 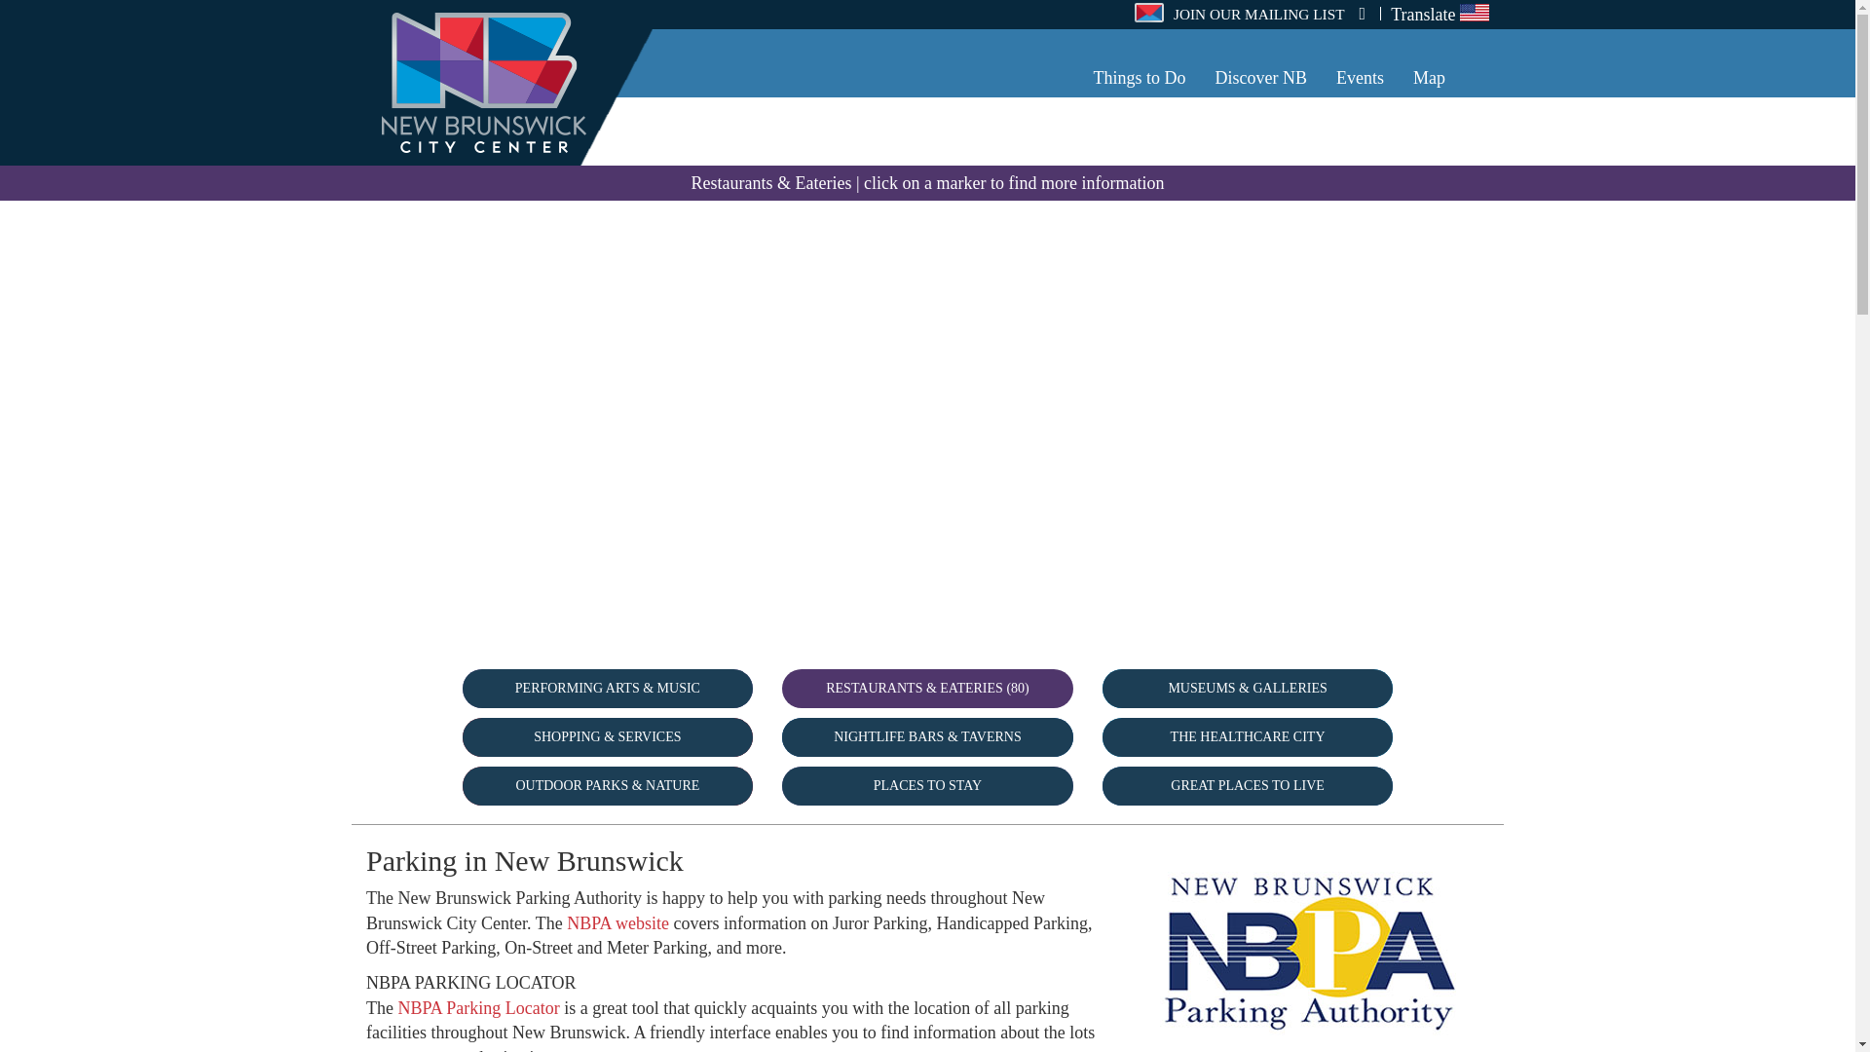 What do you see at coordinates (1248, 786) in the screenshot?
I see `GREAT PLACES TO LIVE` at bounding box center [1248, 786].